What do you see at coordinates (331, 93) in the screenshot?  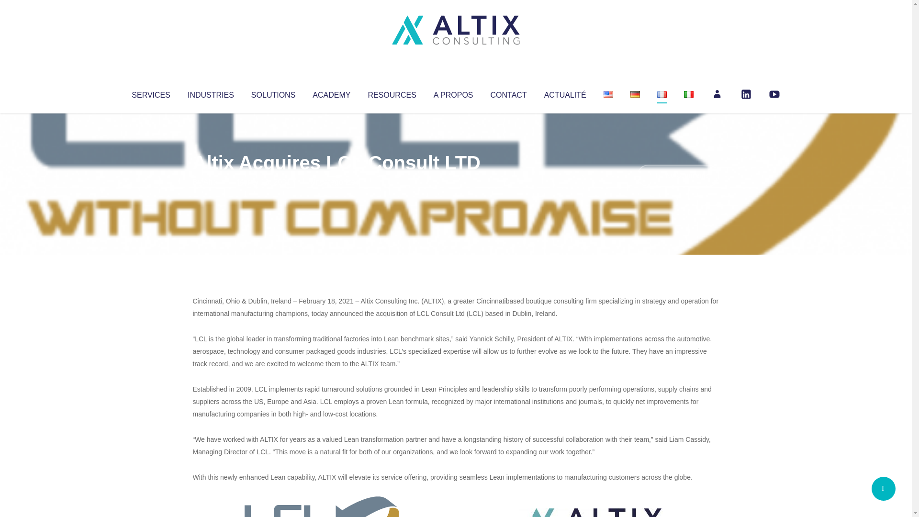 I see `ACADEMY` at bounding box center [331, 93].